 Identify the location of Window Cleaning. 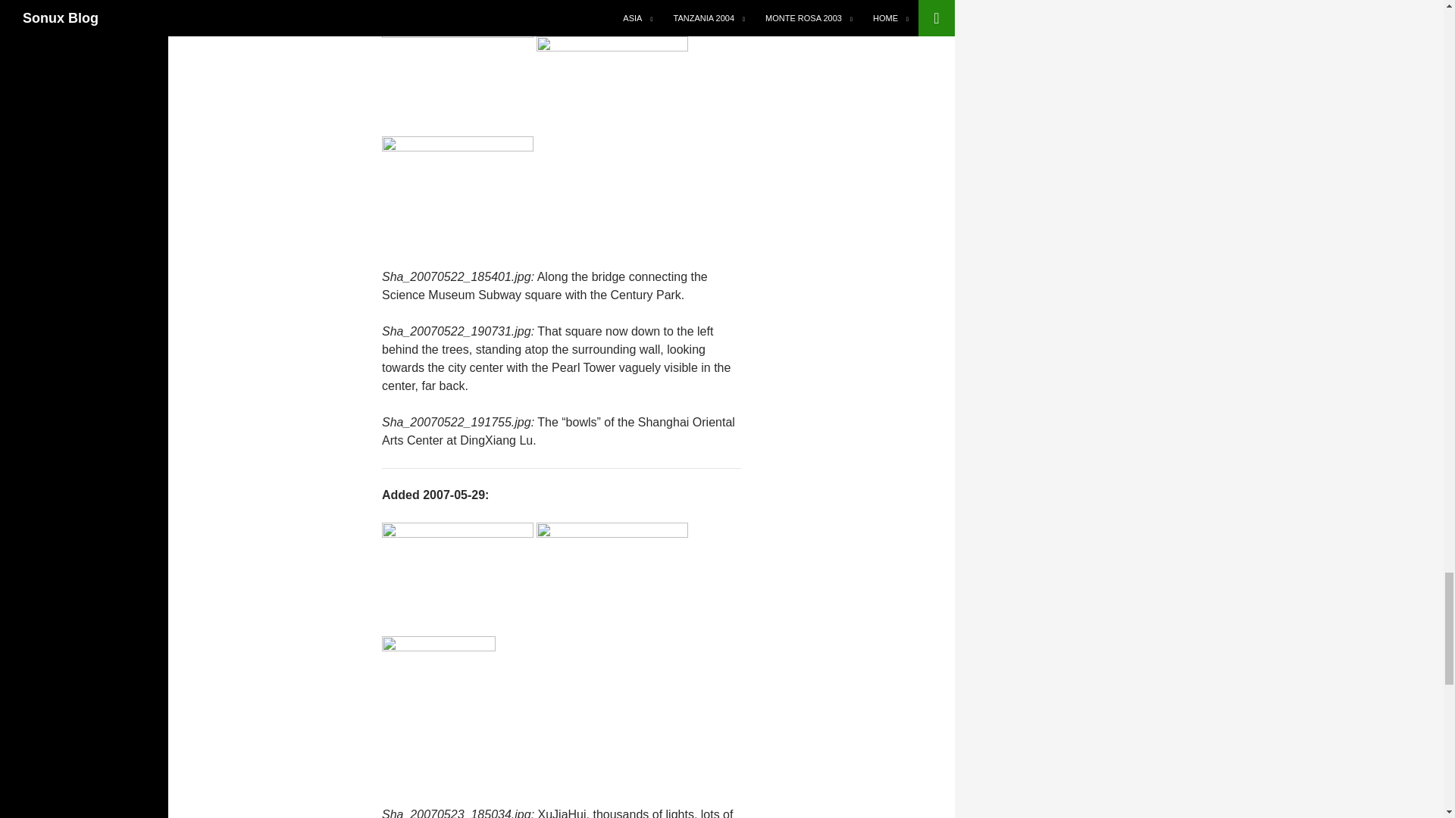
(438, 710).